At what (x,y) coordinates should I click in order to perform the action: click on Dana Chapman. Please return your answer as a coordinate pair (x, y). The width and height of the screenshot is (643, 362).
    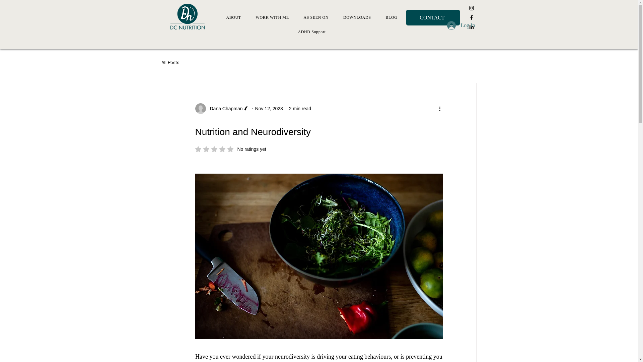
    Looking at the image, I should click on (230, 149).